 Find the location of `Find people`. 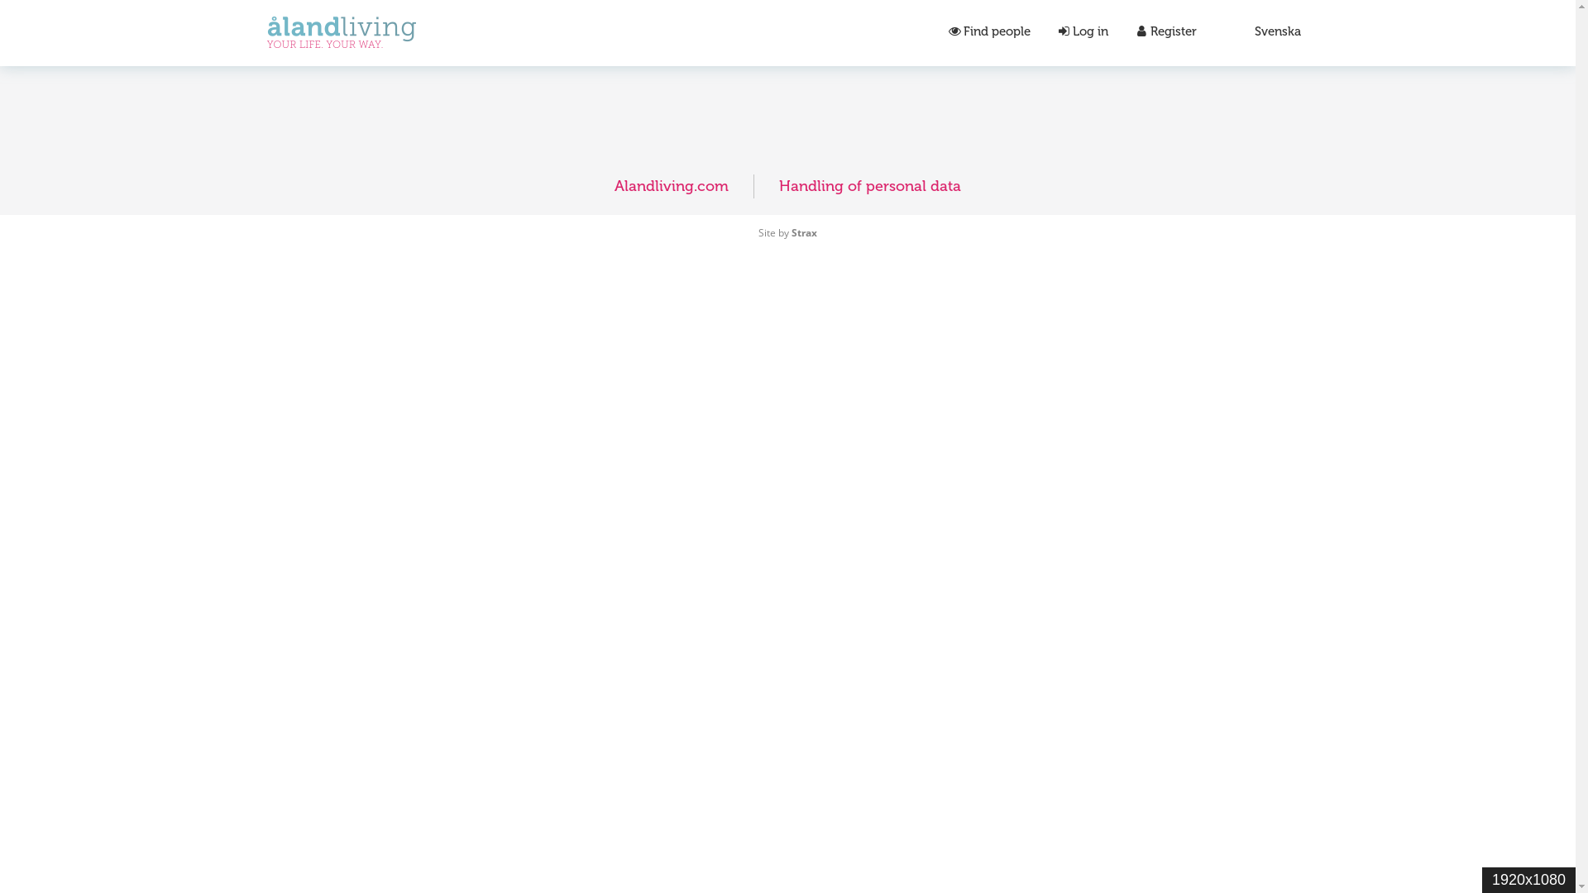

Find people is located at coordinates (988, 33).